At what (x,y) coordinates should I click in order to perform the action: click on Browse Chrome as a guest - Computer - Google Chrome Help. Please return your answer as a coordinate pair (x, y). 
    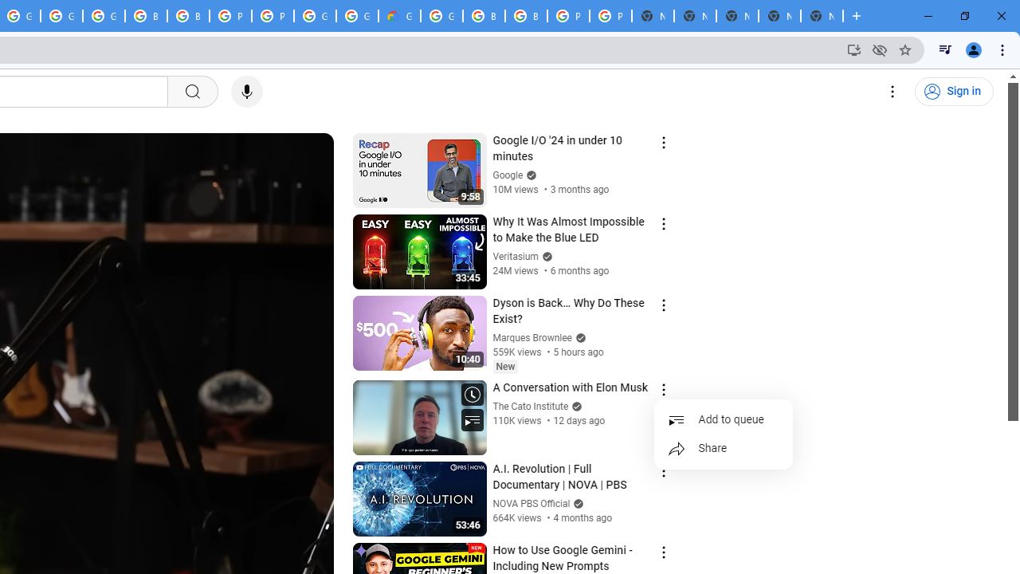
    Looking at the image, I should click on (146, 16).